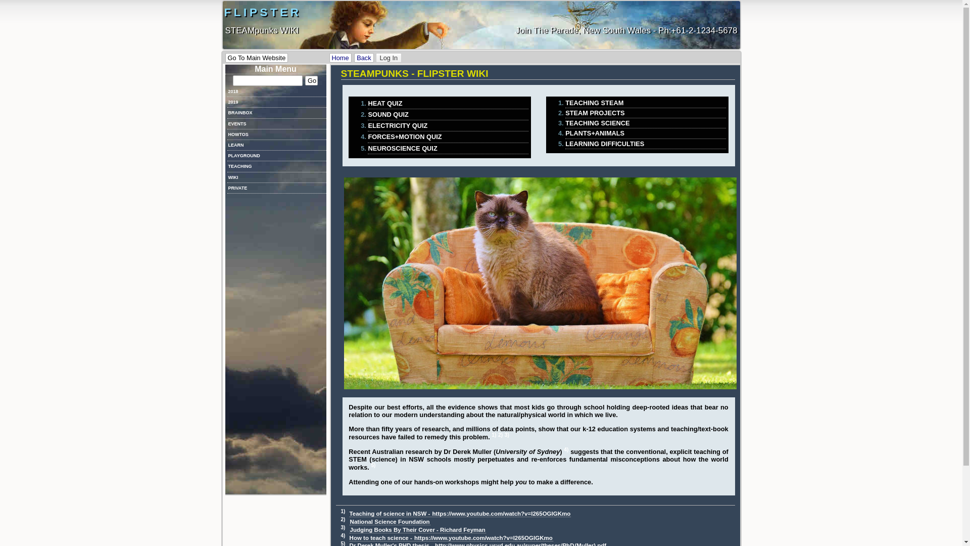  Describe the element at coordinates (277, 102) in the screenshot. I see `2019` at that location.